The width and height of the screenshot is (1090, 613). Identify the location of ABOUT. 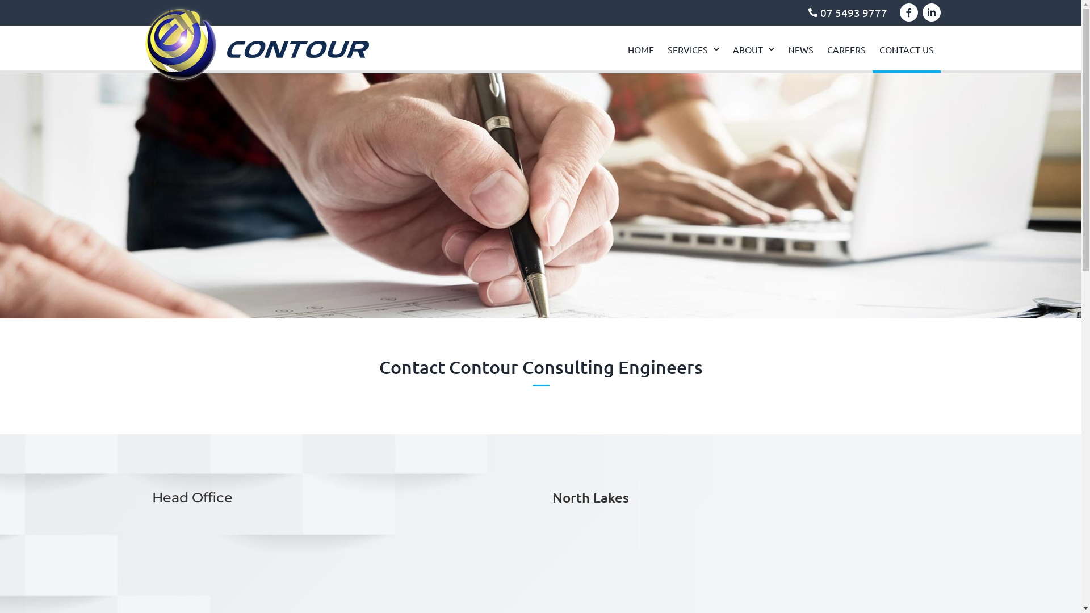
(754, 49).